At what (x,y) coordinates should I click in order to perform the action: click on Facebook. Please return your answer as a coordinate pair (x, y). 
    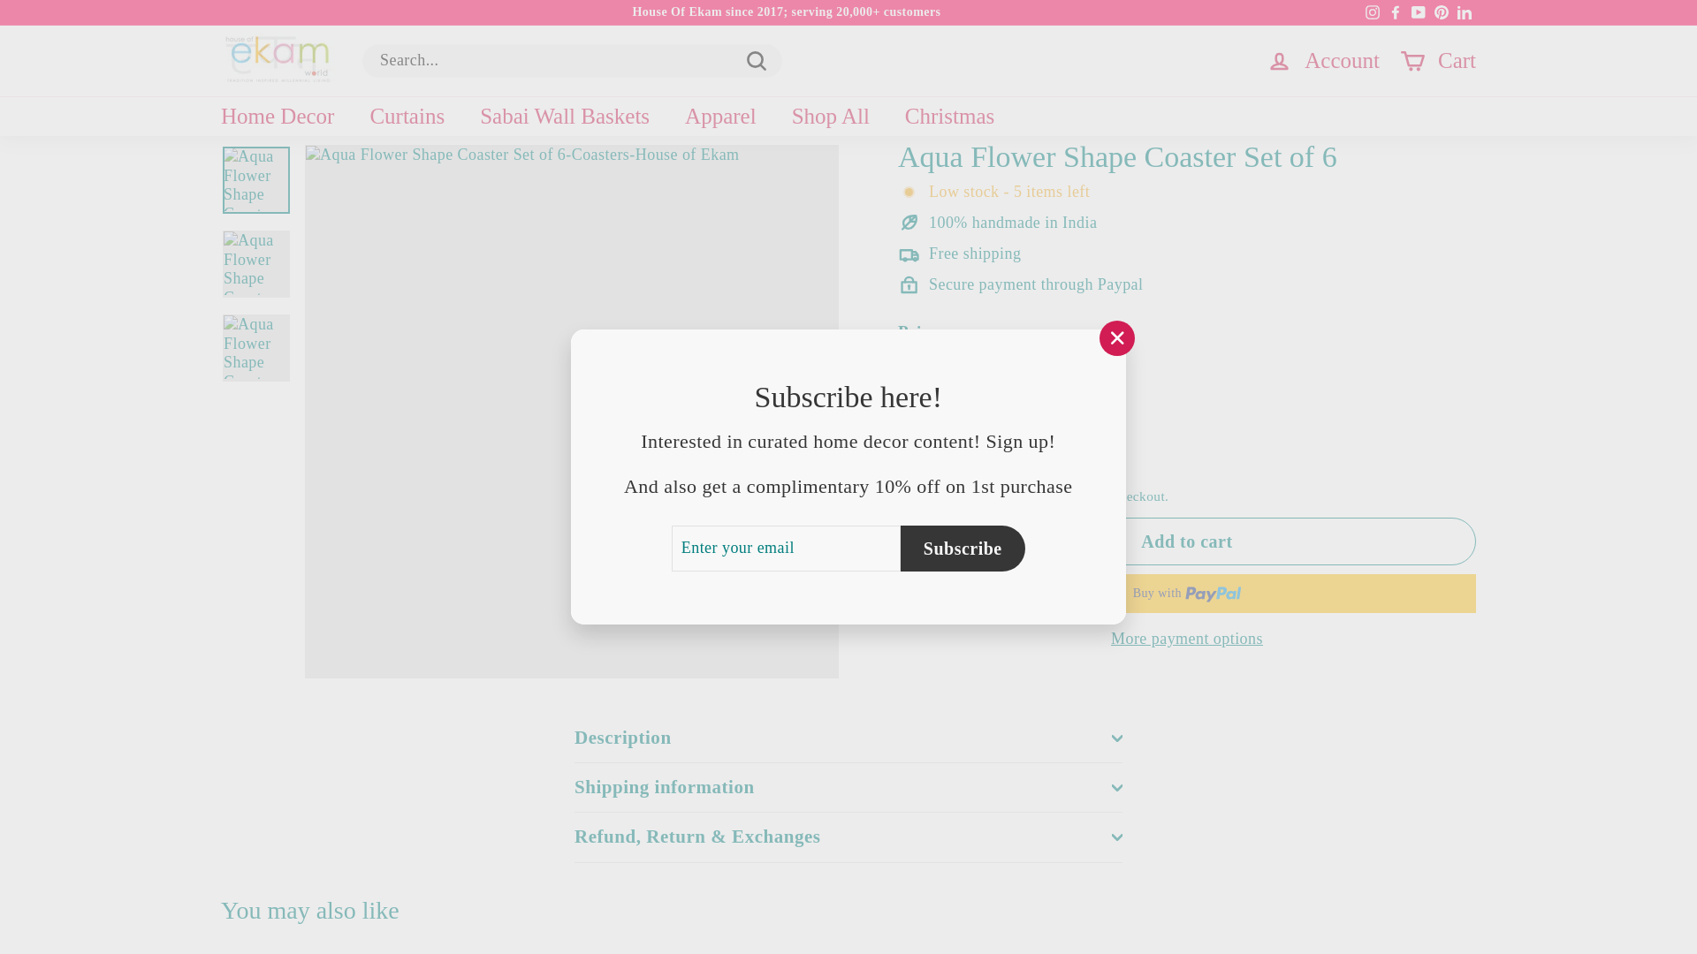
    Looking at the image, I should click on (1395, 12).